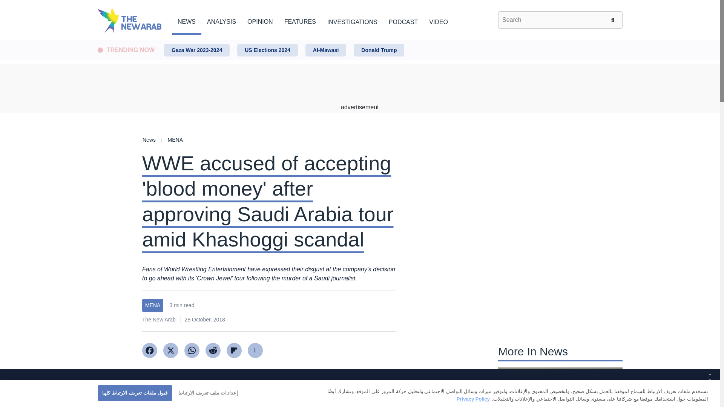  I want to click on OPINION, so click(260, 20).